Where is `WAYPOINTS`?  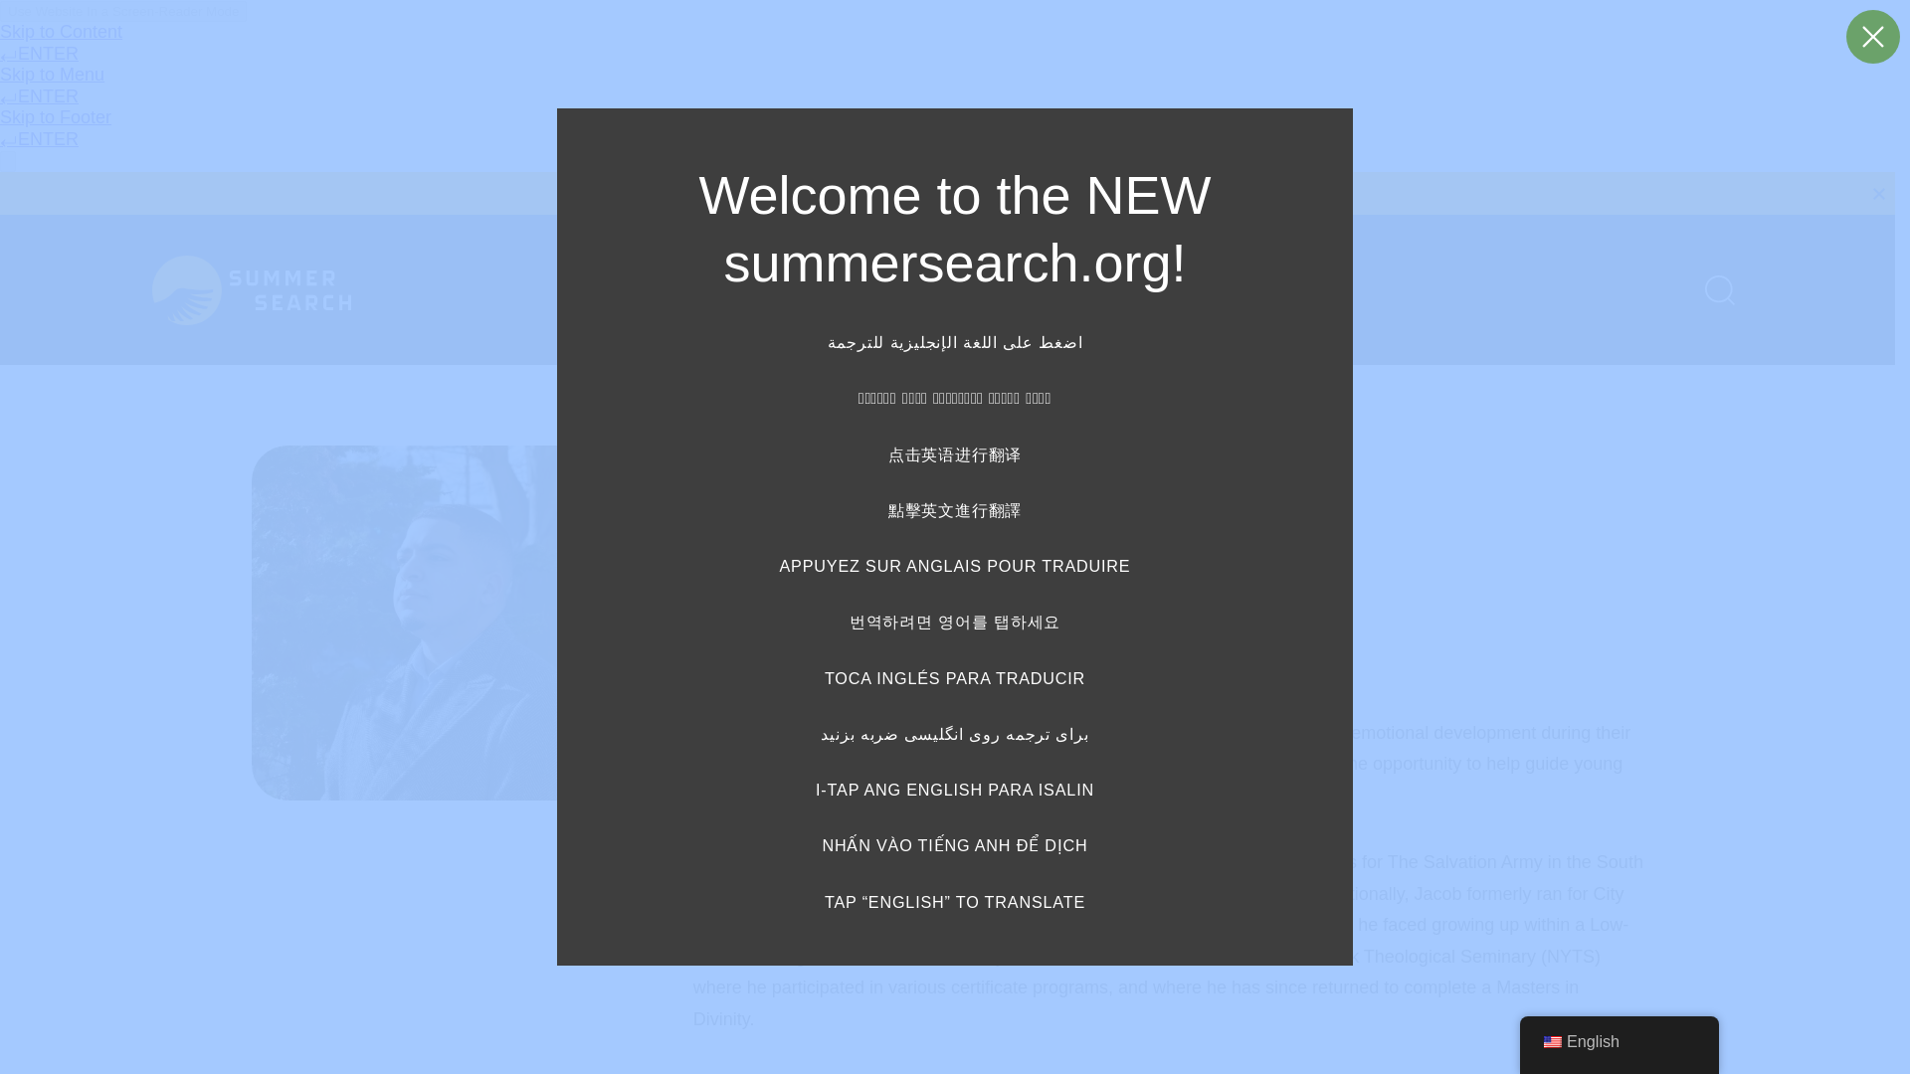
WAYPOINTS is located at coordinates (784, 289).